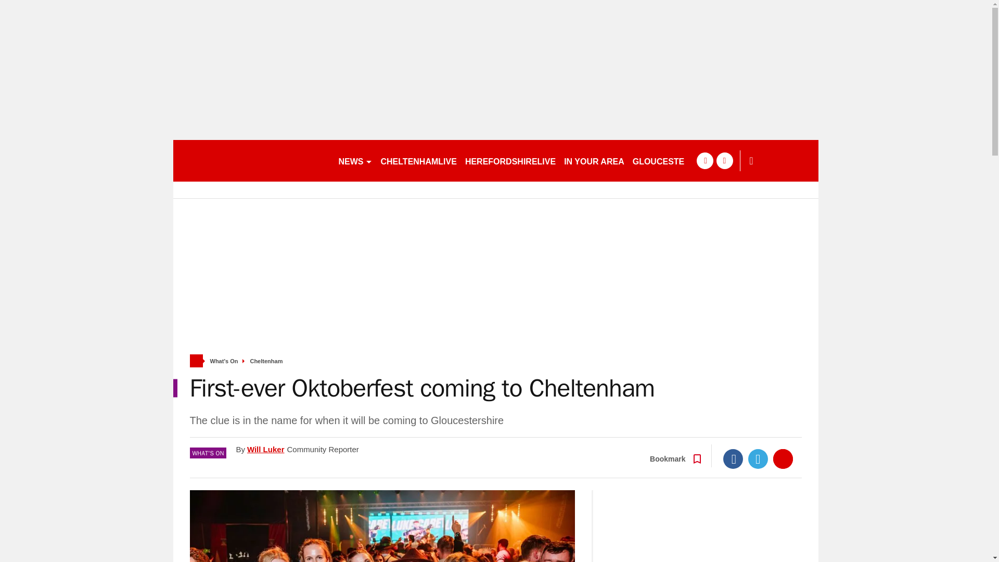 The height and width of the screenshot is (562, 999). Describe the element at coordinates (675, 160) in the screenshot. I see `GLOUCESTER NEWS` at that location.